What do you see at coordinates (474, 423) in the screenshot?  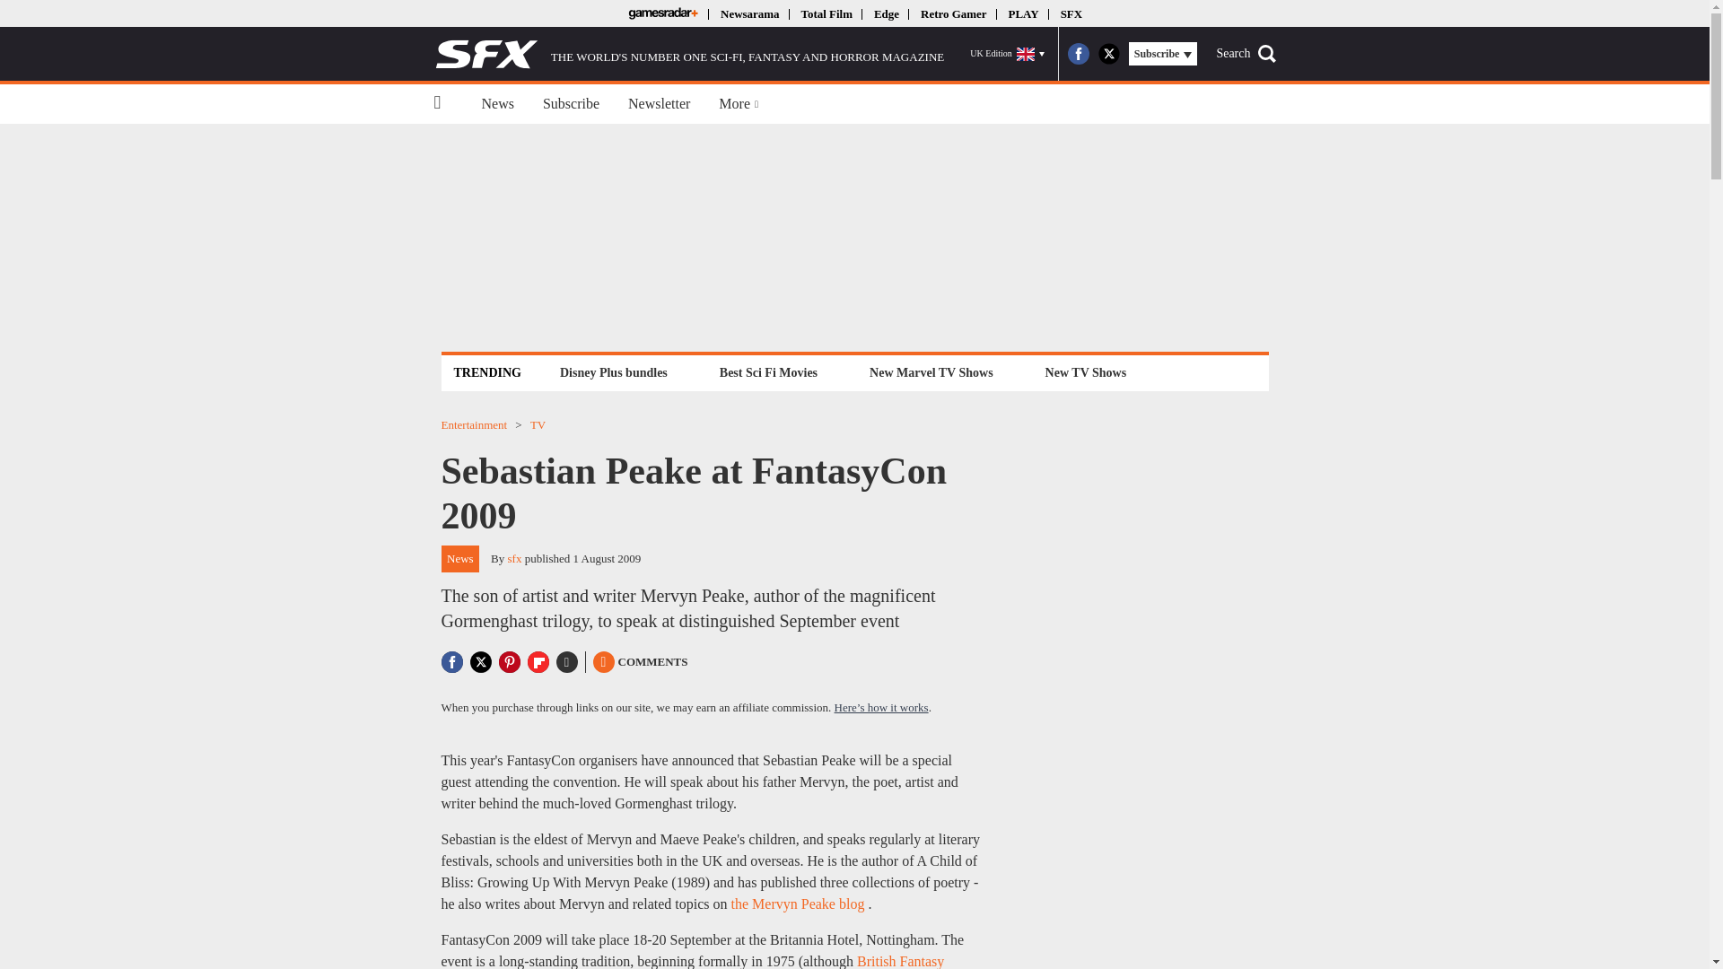 I see `Entertainment` at bounding box center [474, 423].